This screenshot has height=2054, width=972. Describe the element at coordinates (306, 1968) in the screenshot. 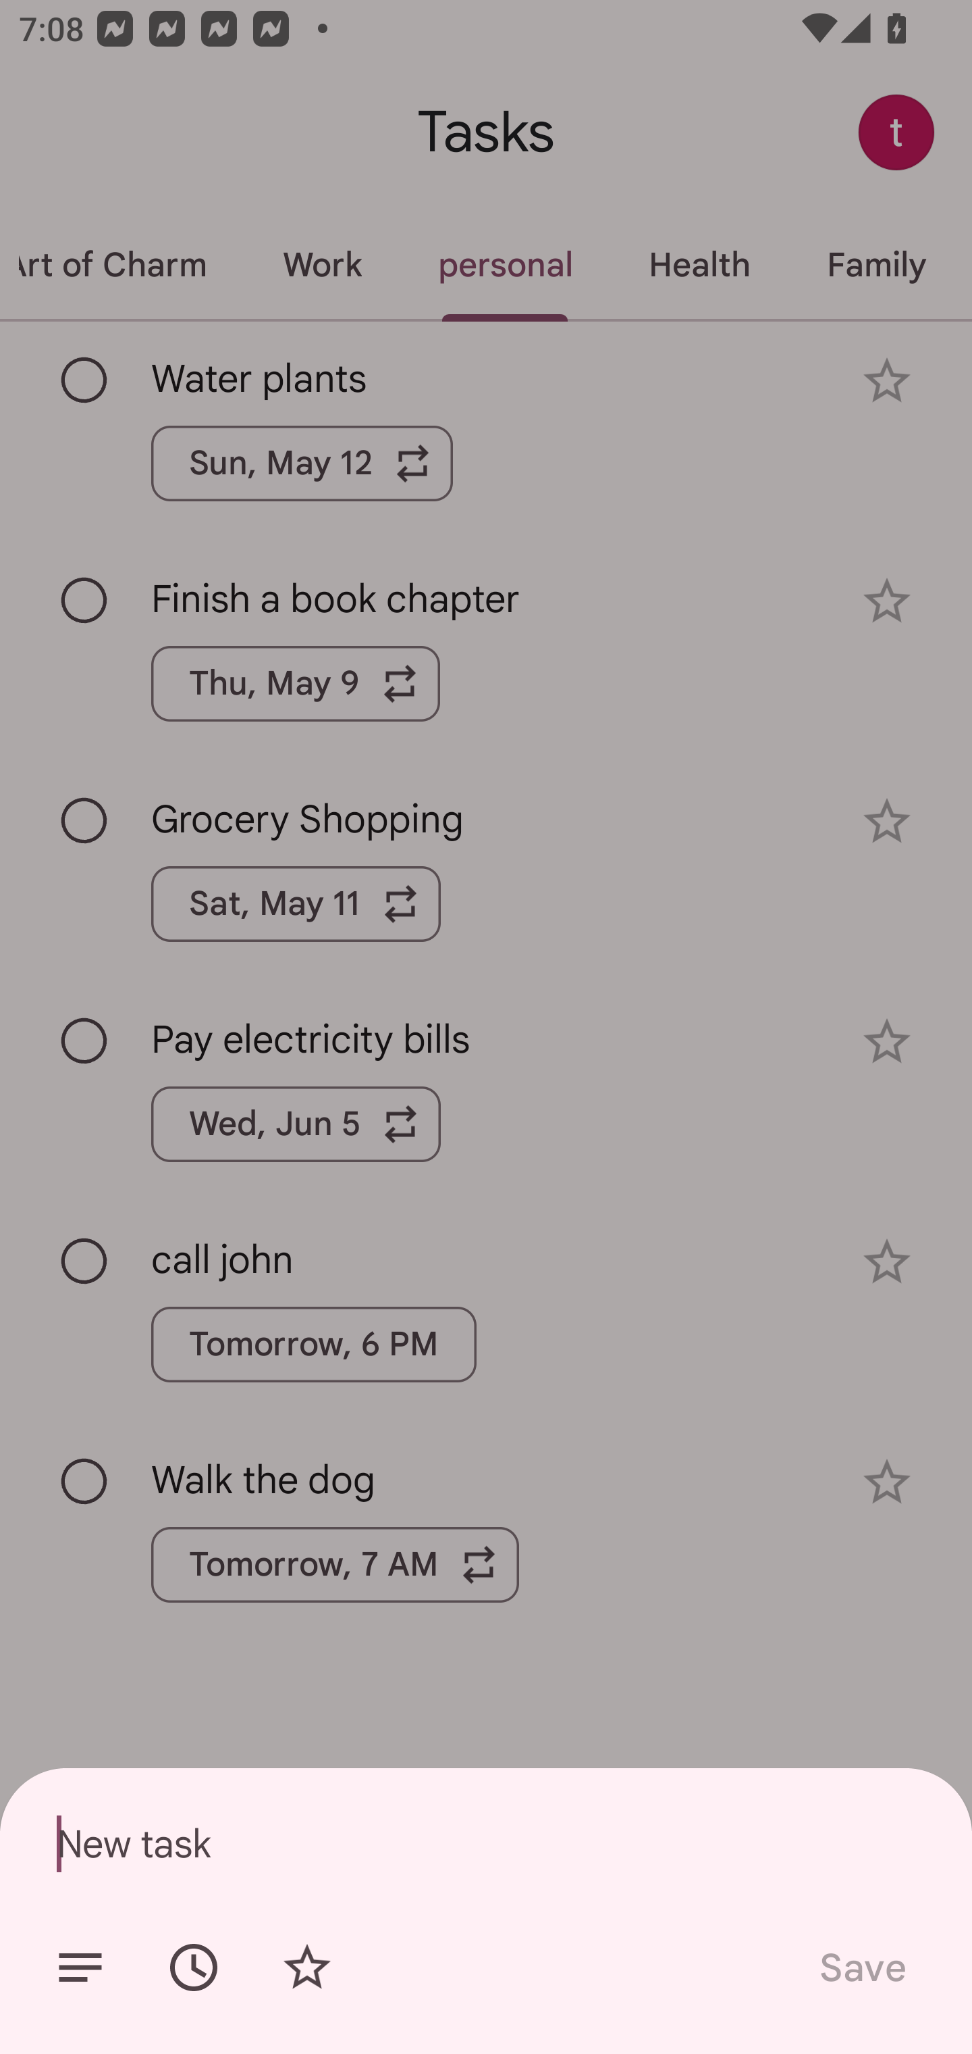

I see `Add star` at that location.